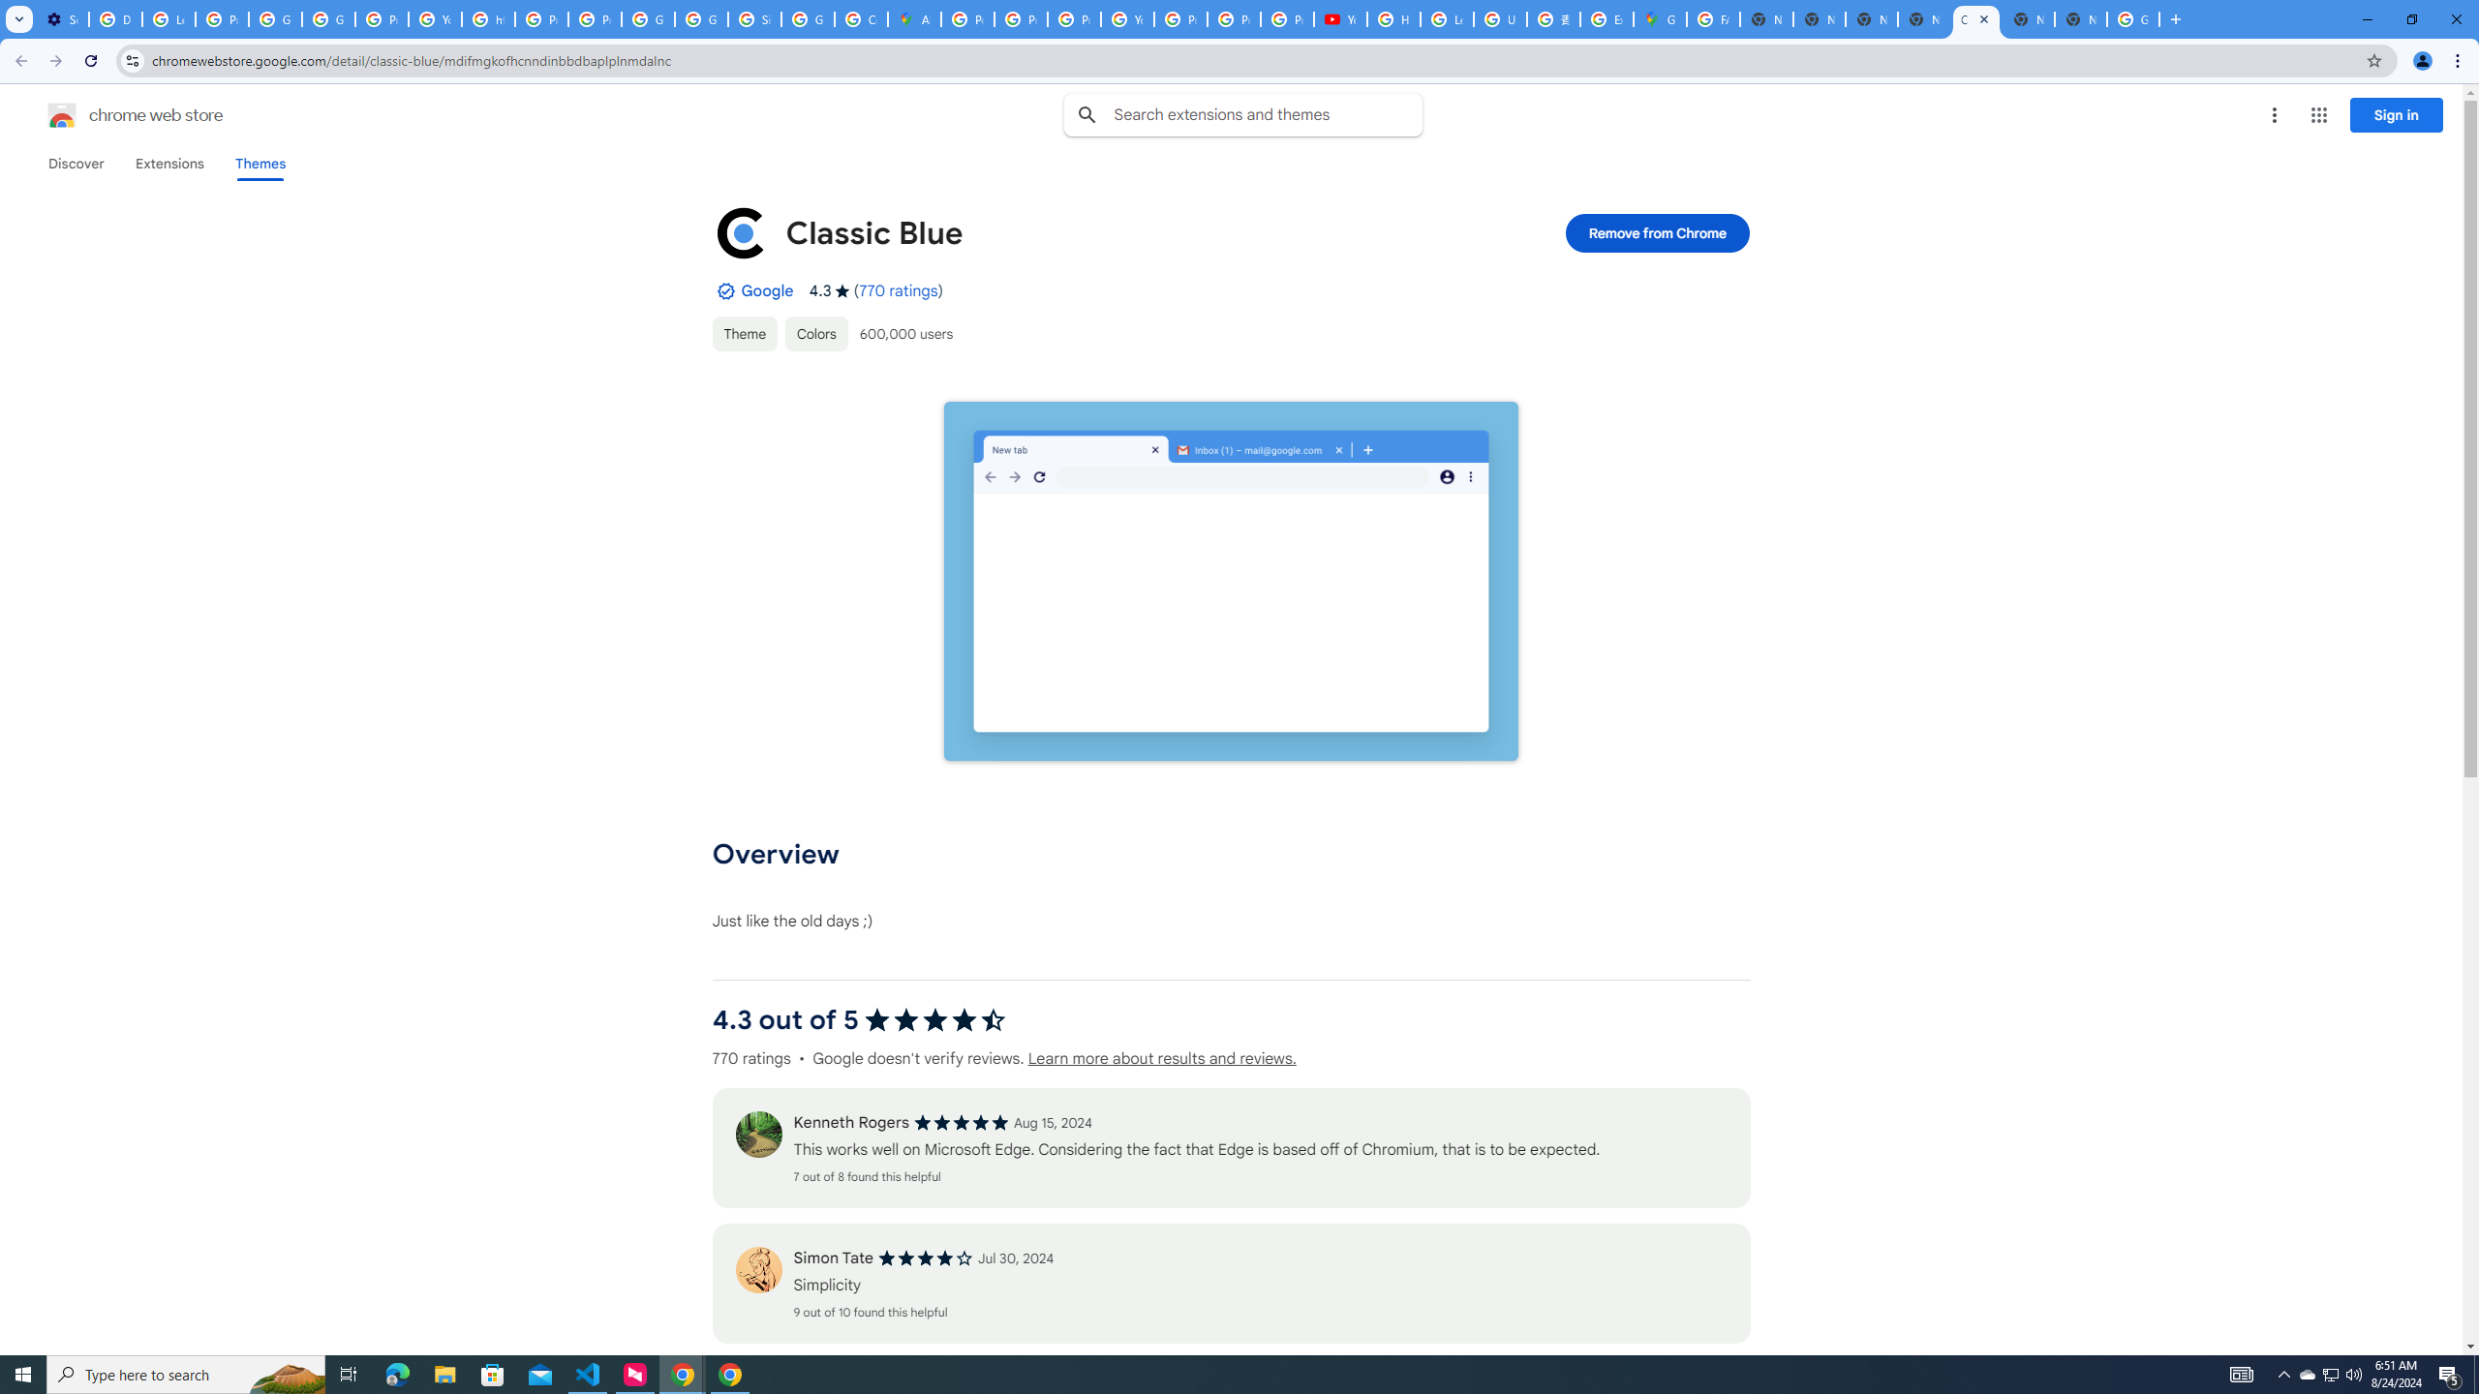 This screenshot has height=1394, width=2479. Describe the element at coordinates (899, 290) in the screenshot. I see `770 ratings` at that location.